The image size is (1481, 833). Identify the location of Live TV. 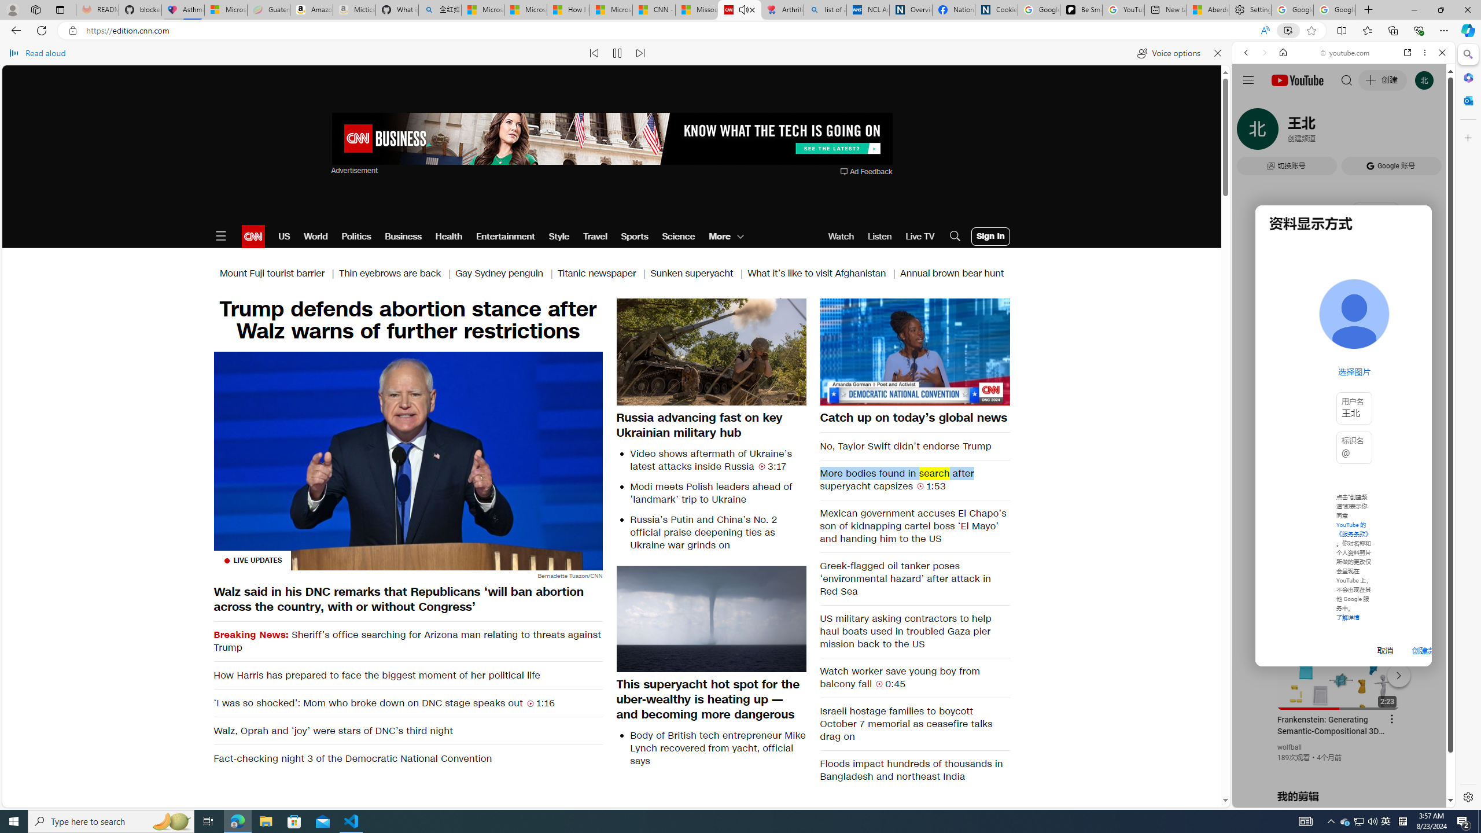
(920, 236).